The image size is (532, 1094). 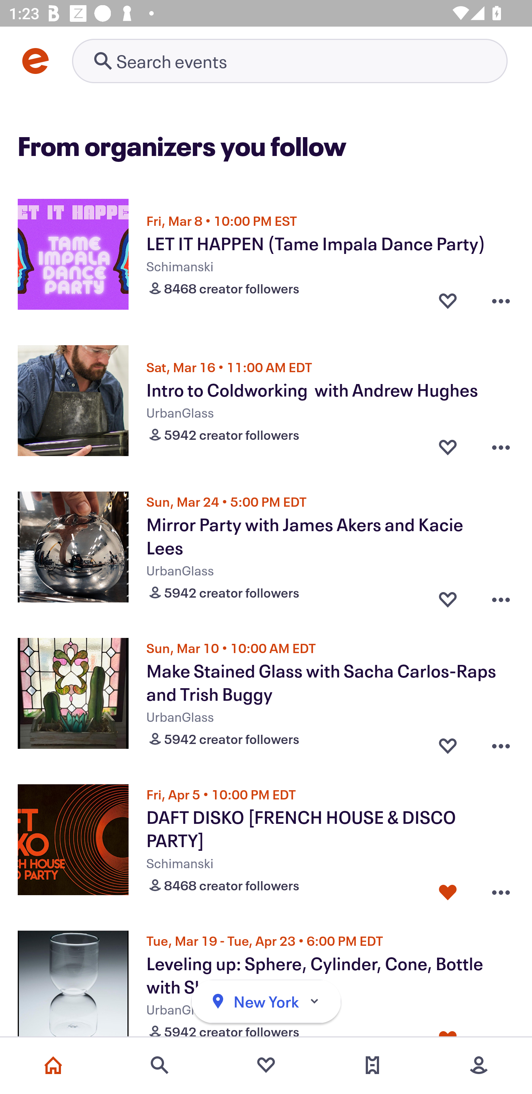 I want to click on More, so click(x=479, y=1065).